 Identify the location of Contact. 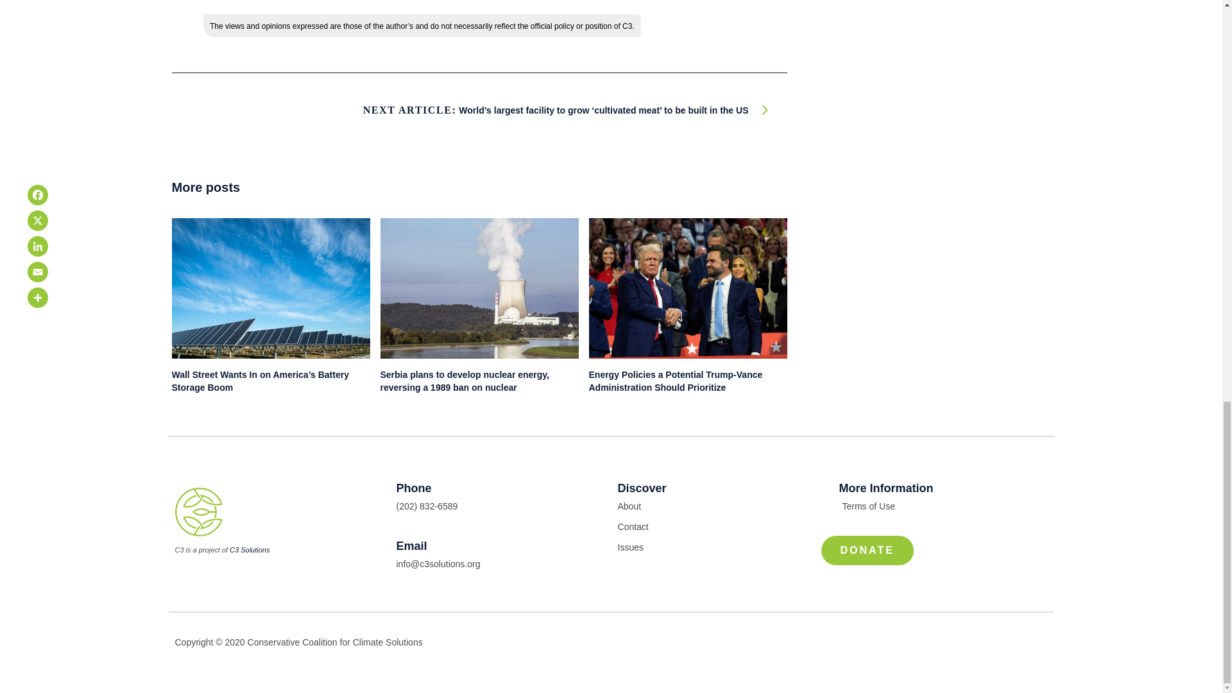
(721, 526).